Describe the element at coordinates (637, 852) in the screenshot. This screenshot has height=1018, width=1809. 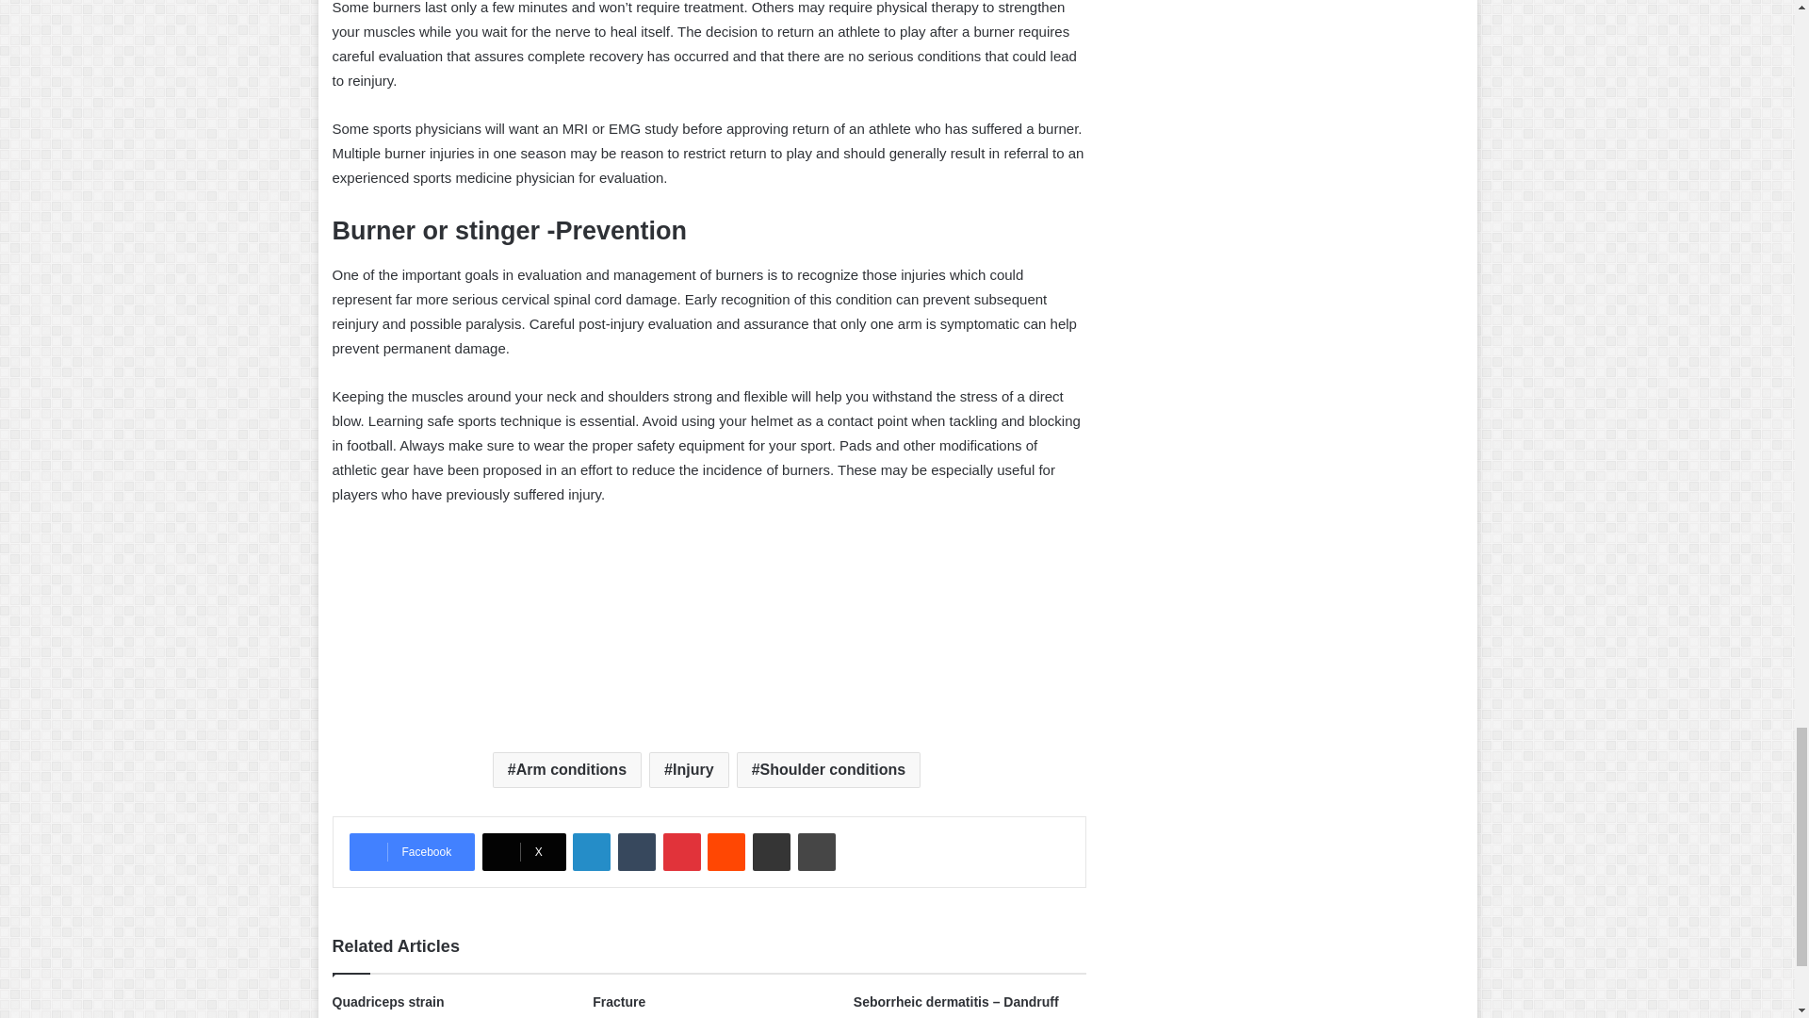
I see `Tumblr` at that location.